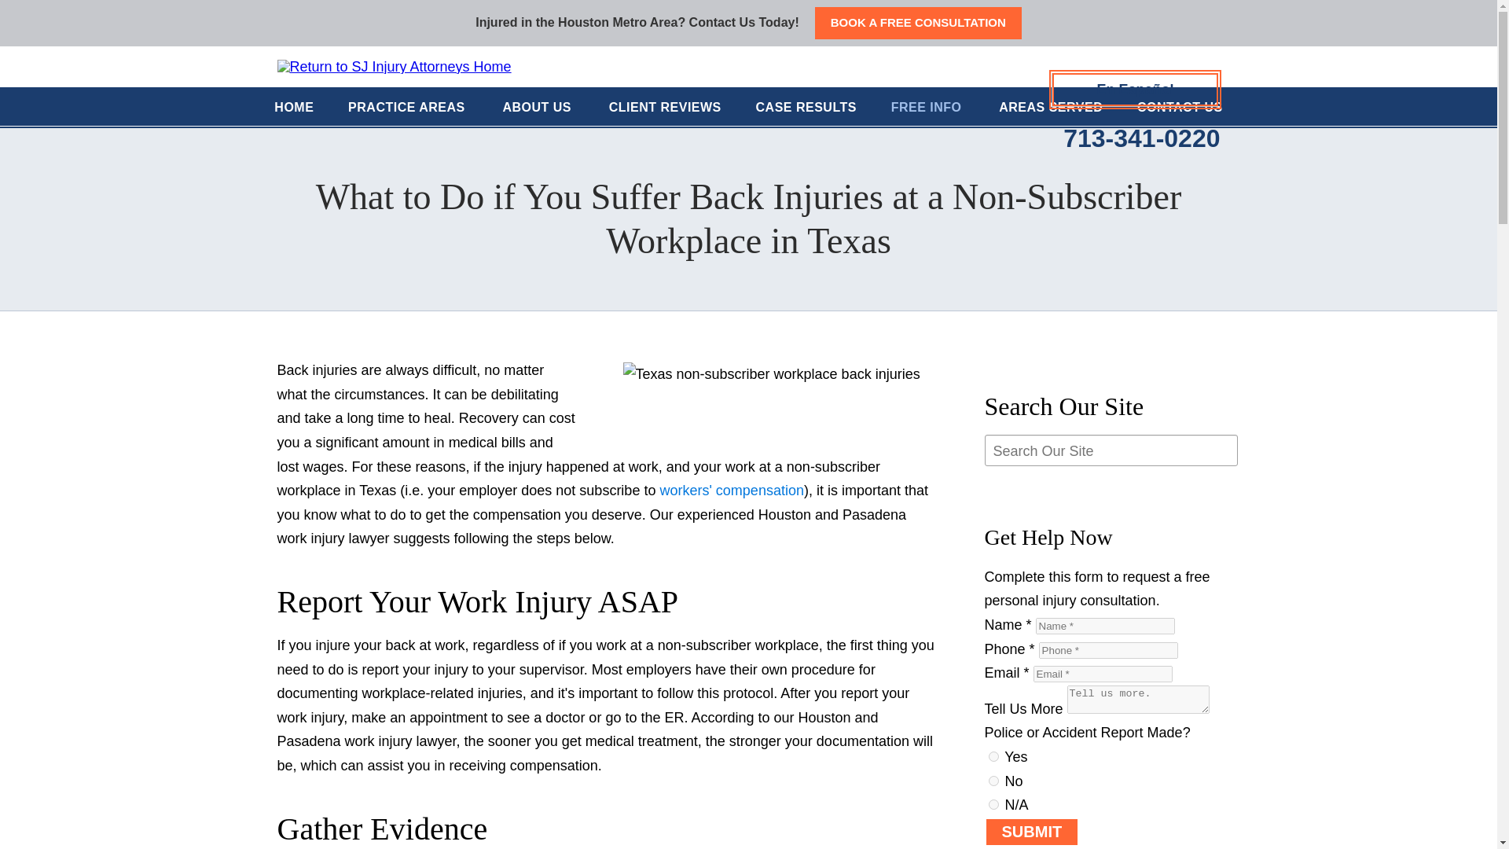  Describe the element at coordinates (806, 108) in the screenshot. I see `CASE RESULTS` at that location.